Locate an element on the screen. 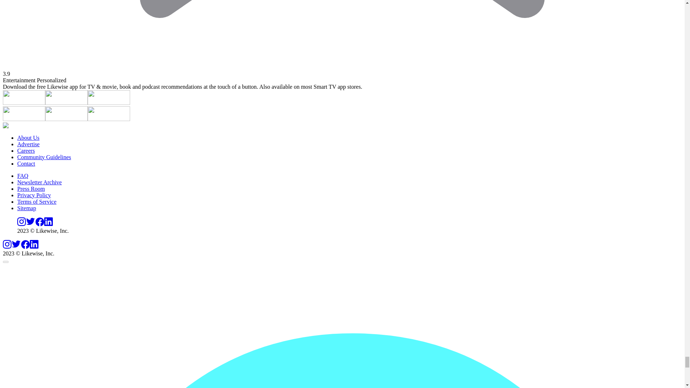  Sitemap is located at coordinates (27, 208).